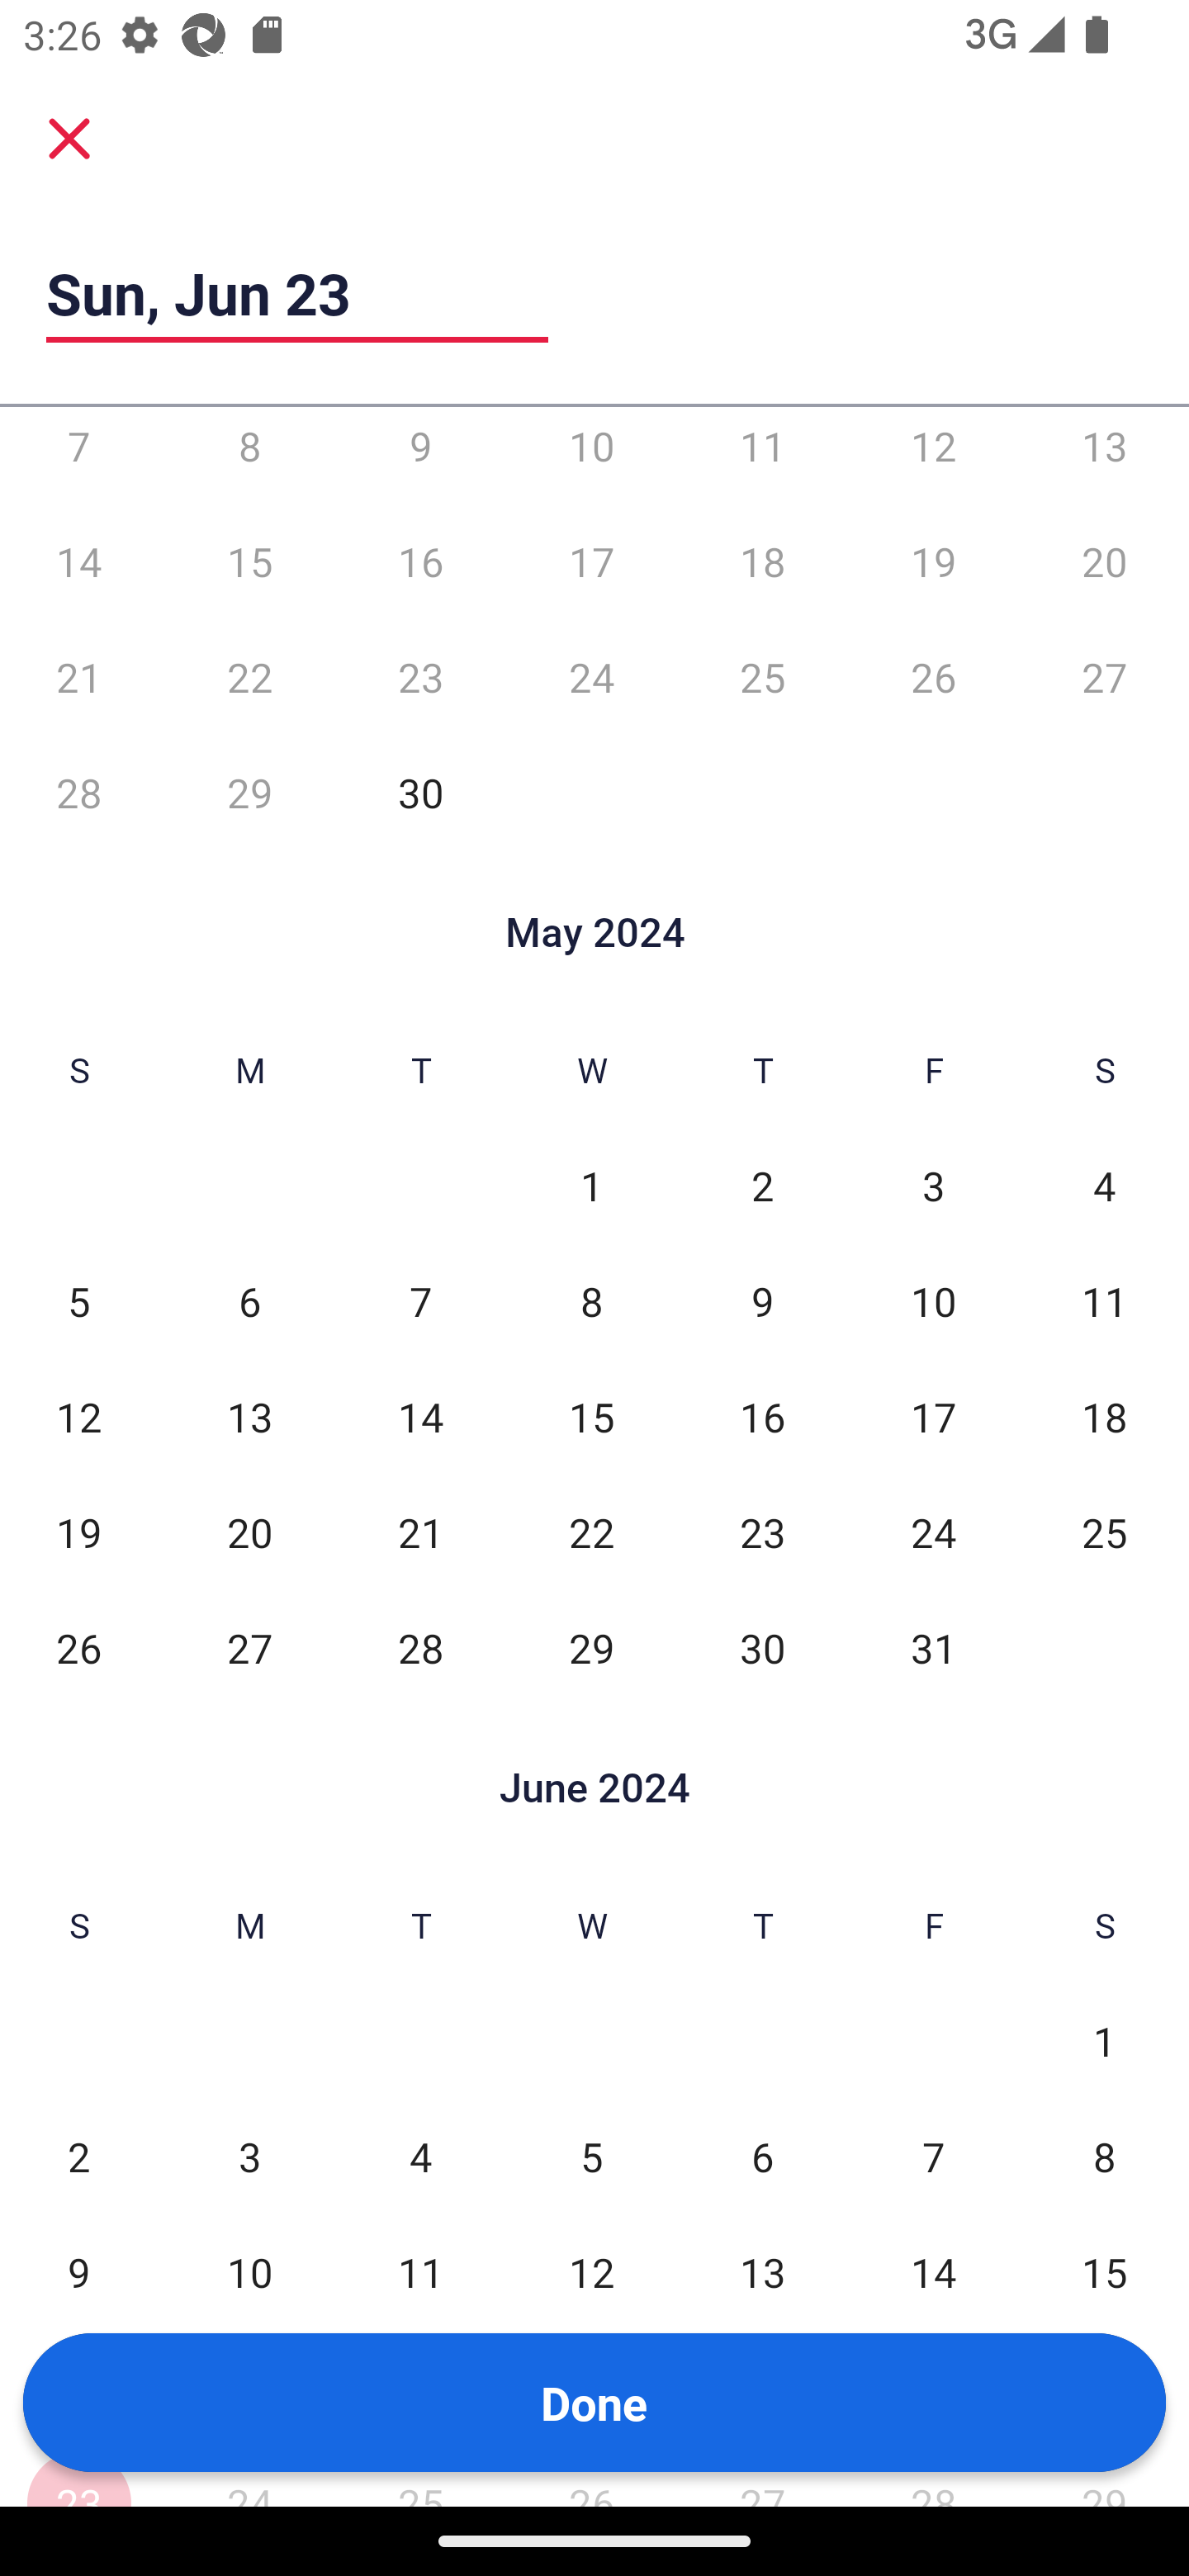 Image resolution: width=1189 pixels, height=2576 pixels. Describe the element at coordinates (249, 675) in the screenshot. I see `22 Mon, Apr 22, Not Selected` at that location.